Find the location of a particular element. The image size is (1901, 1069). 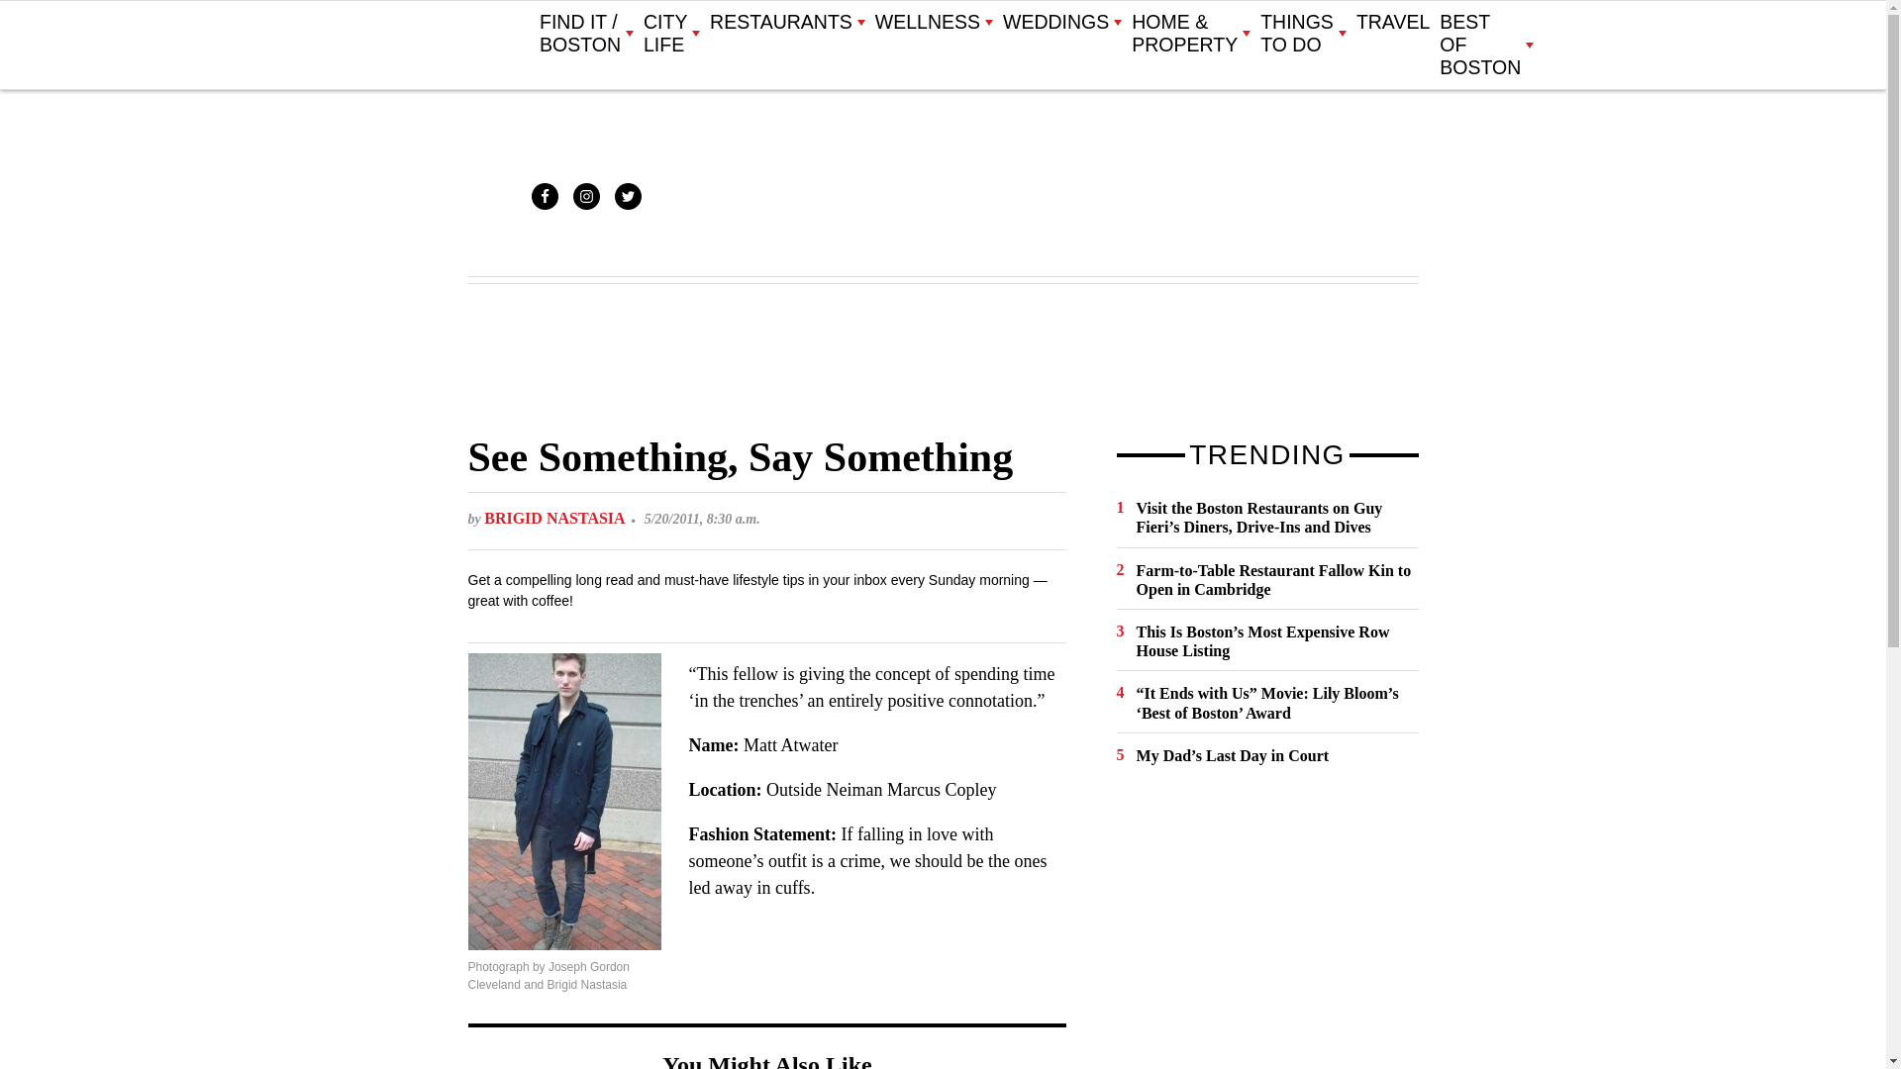

THINGS TO DO is located at coordinates (1303, 34).